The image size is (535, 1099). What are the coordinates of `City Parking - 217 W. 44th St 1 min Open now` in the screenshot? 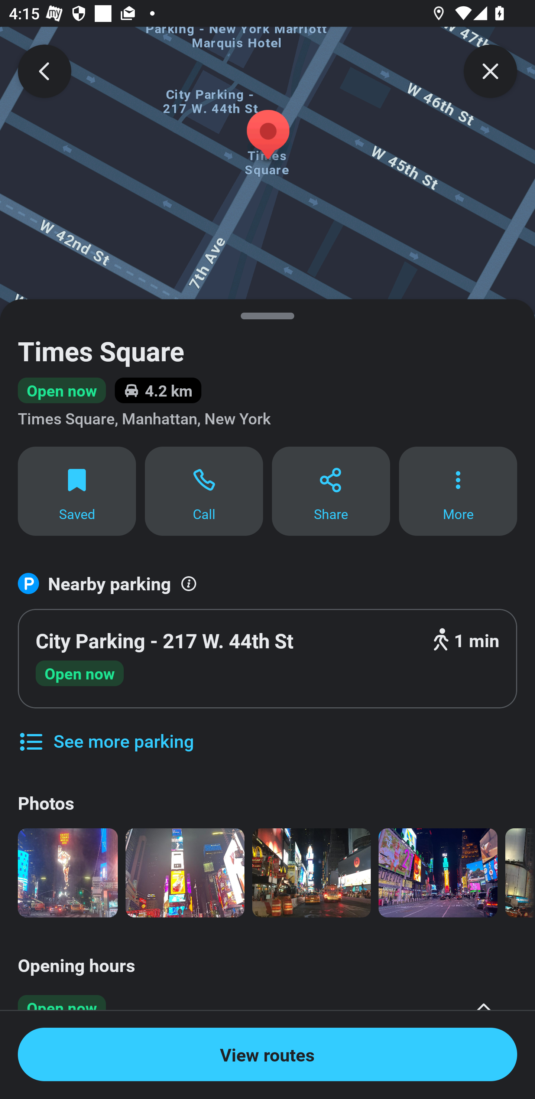 It's located at (267, 659).